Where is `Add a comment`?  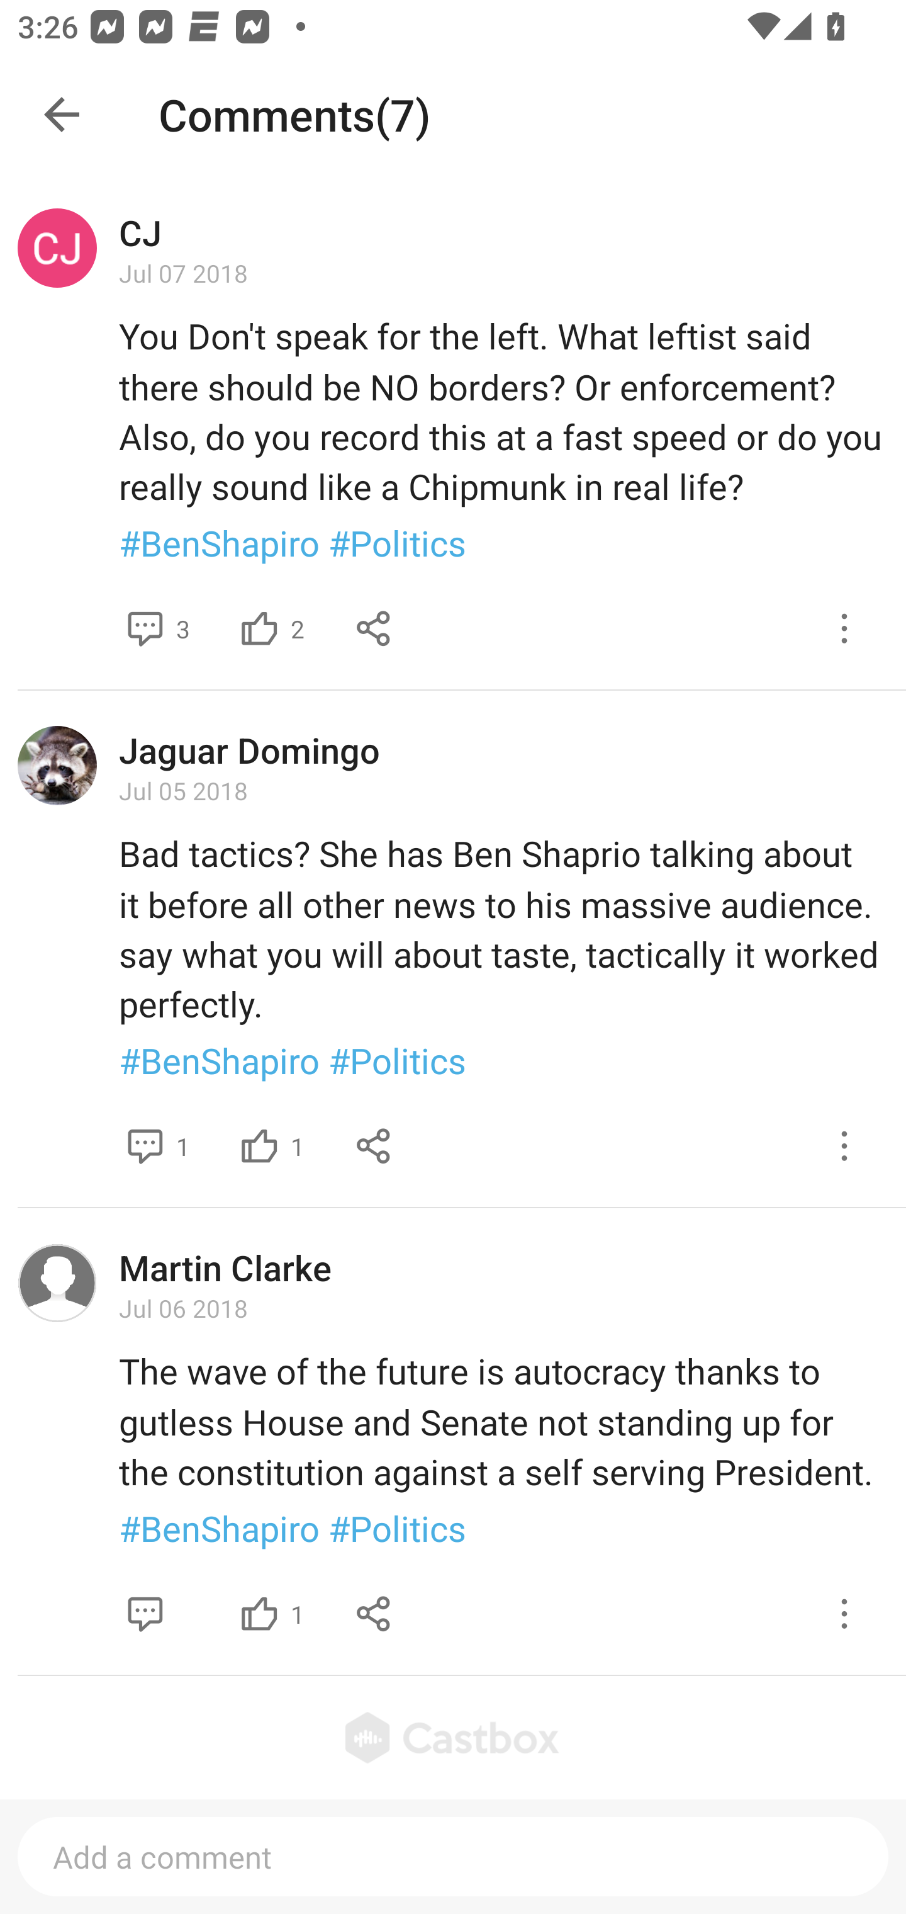 Add a comment is located at coordinates (453, 1856).